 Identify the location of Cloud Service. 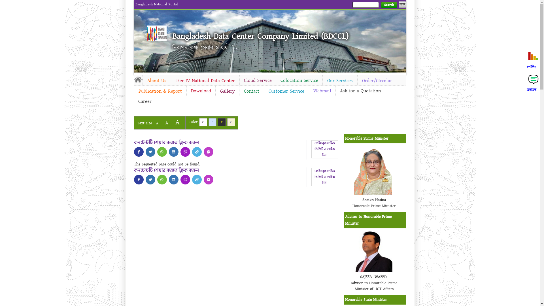
(258, 80).